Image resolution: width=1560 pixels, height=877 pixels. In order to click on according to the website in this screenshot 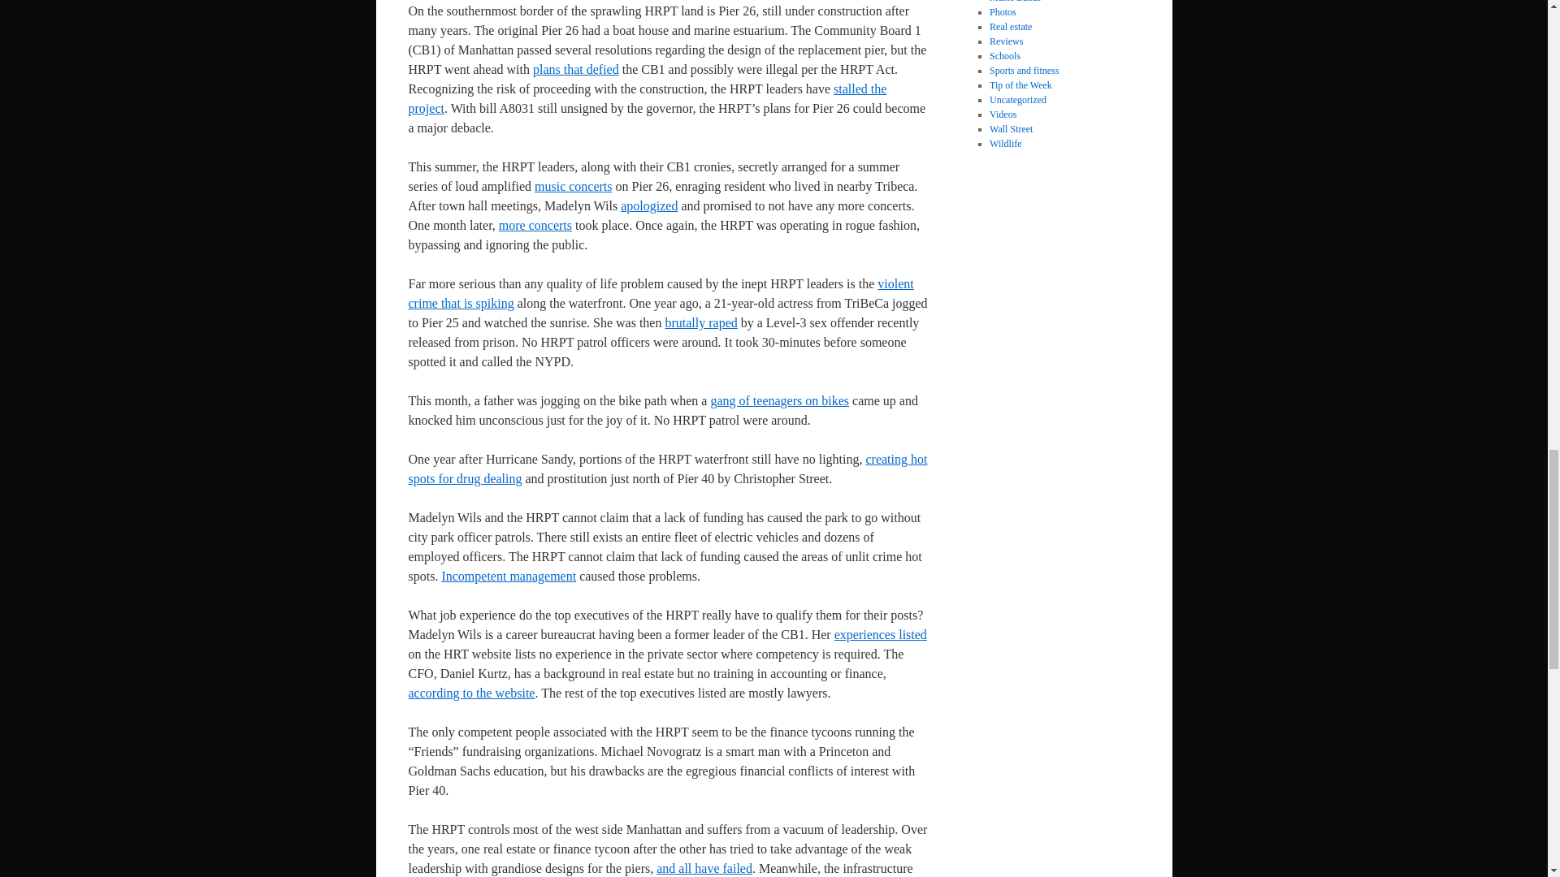, I will do `click(471, 692)`.